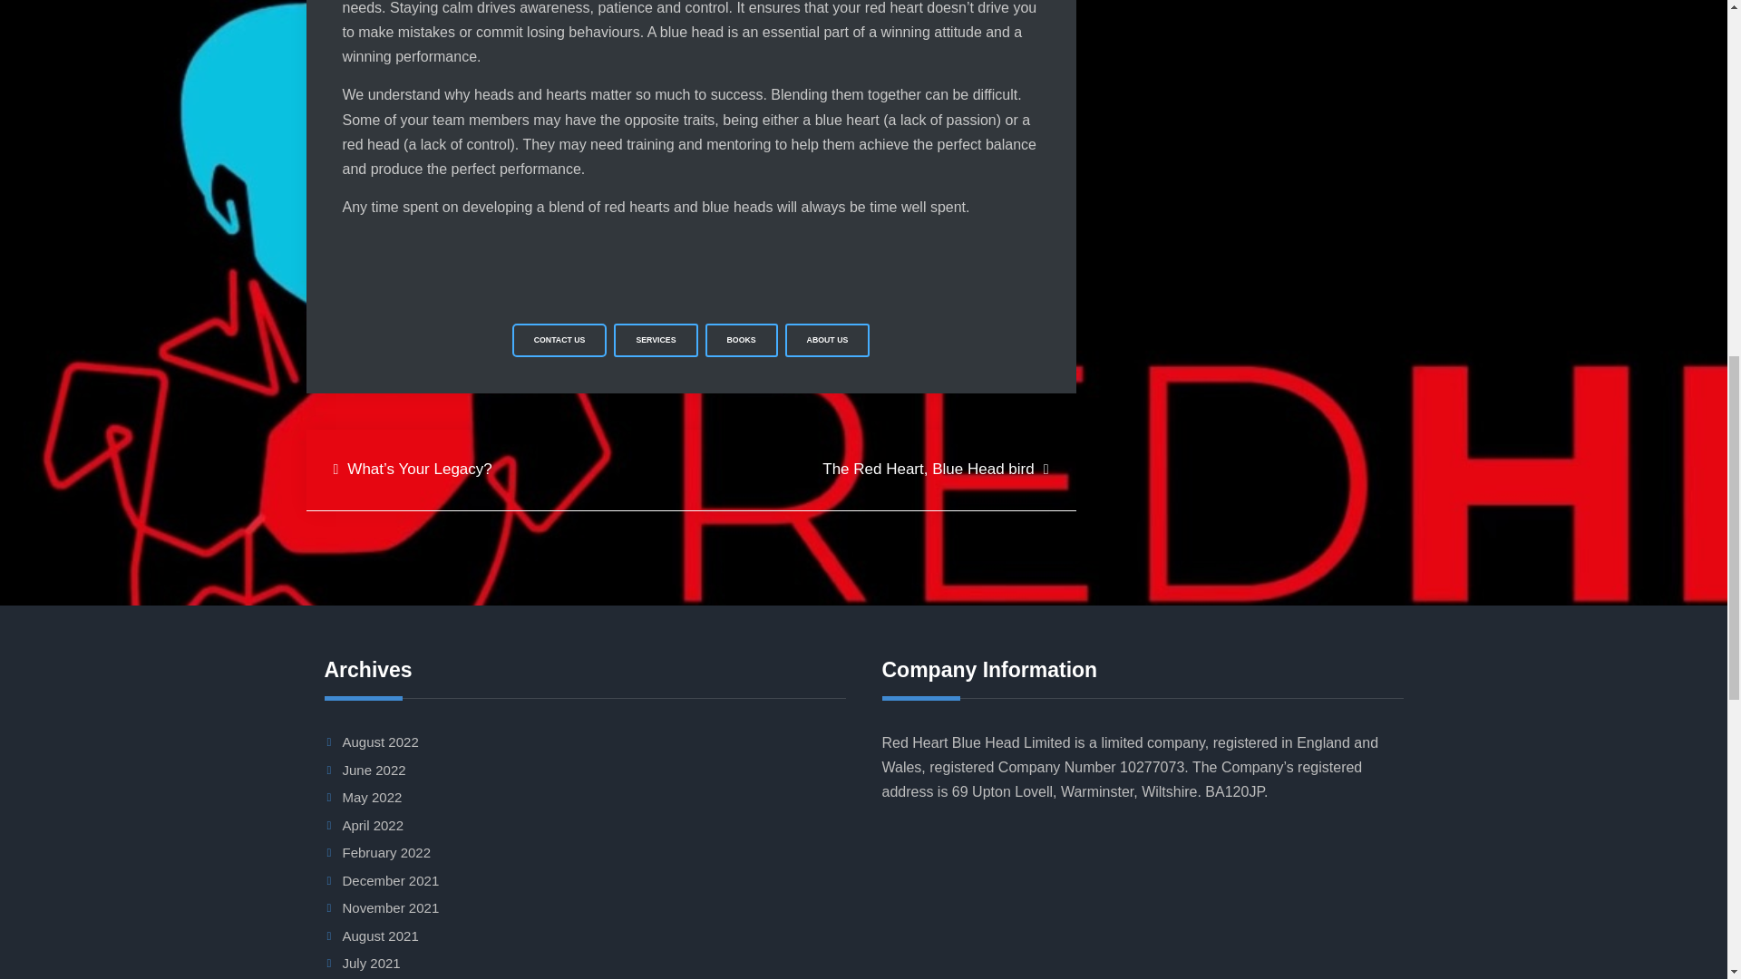 The height and width of the screenshot is (979, 1741). What do you see at coordinates (374, 770) in the screenshot?
I see `June 2022` at bounding box center [374, 770].